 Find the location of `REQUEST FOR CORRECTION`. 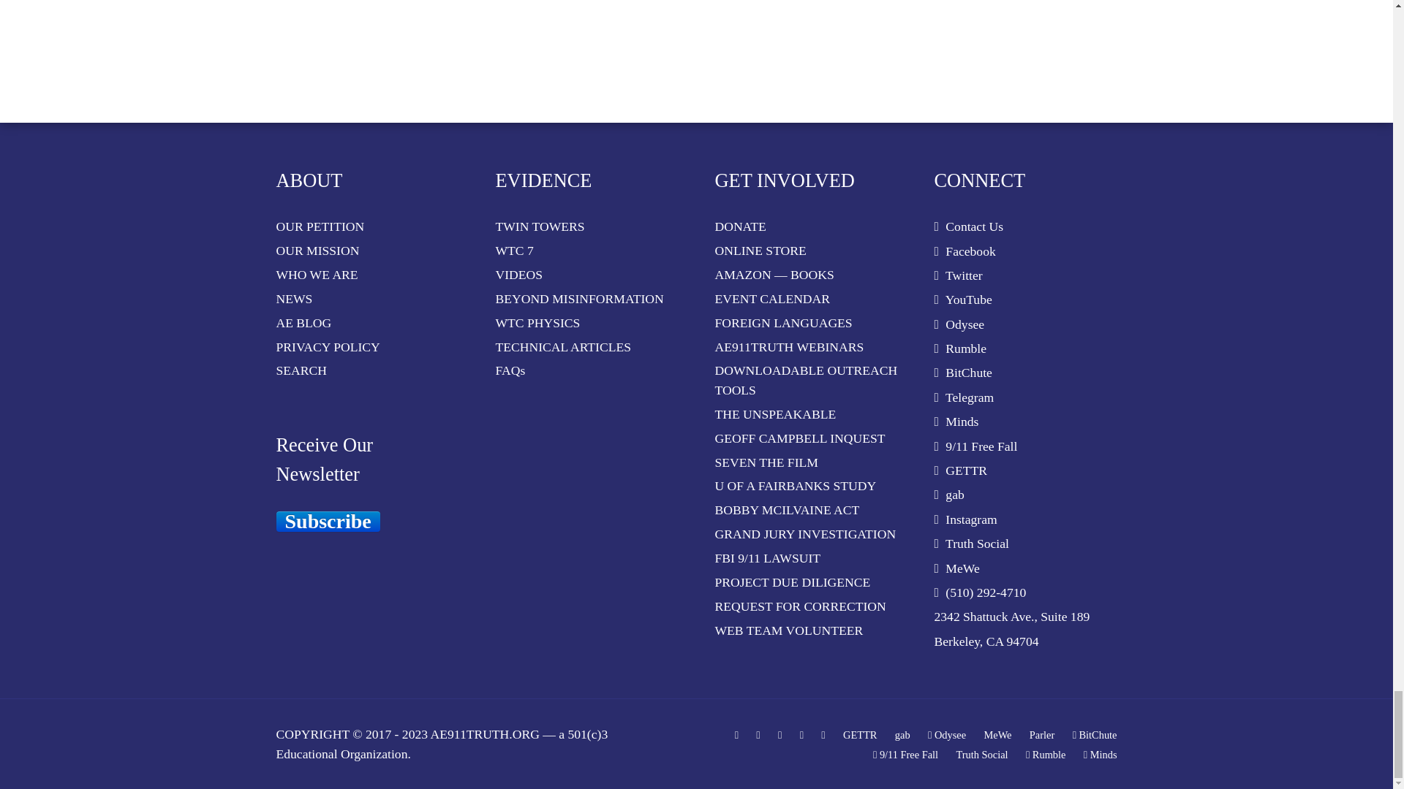

REQUEST FOR CORRECTION is located at coordinates (806, 606).